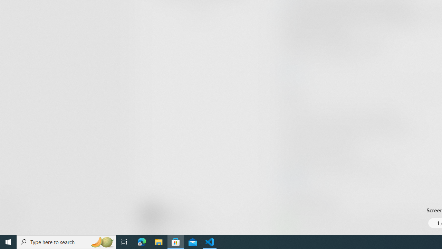 This screenshot has height=249, width=442. I want to click on Share, so click(258, 219).